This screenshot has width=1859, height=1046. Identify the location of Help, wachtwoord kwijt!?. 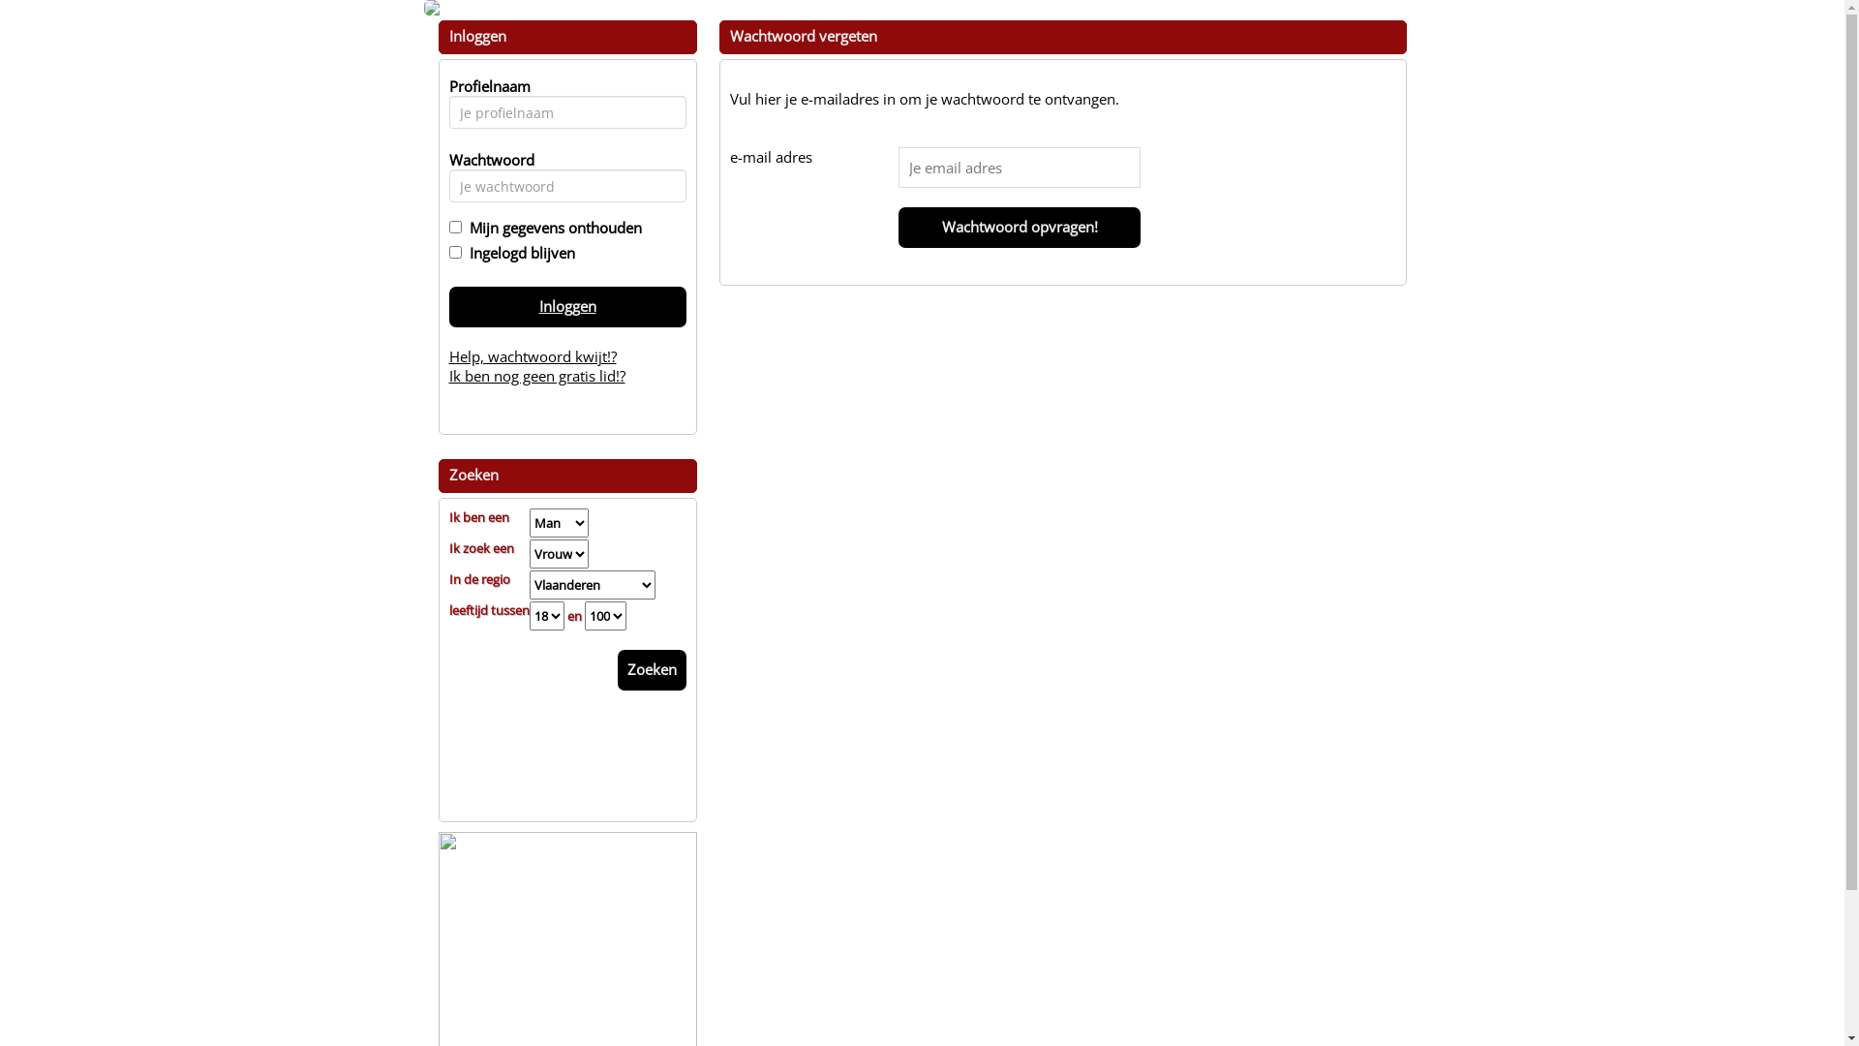
(533, 356).